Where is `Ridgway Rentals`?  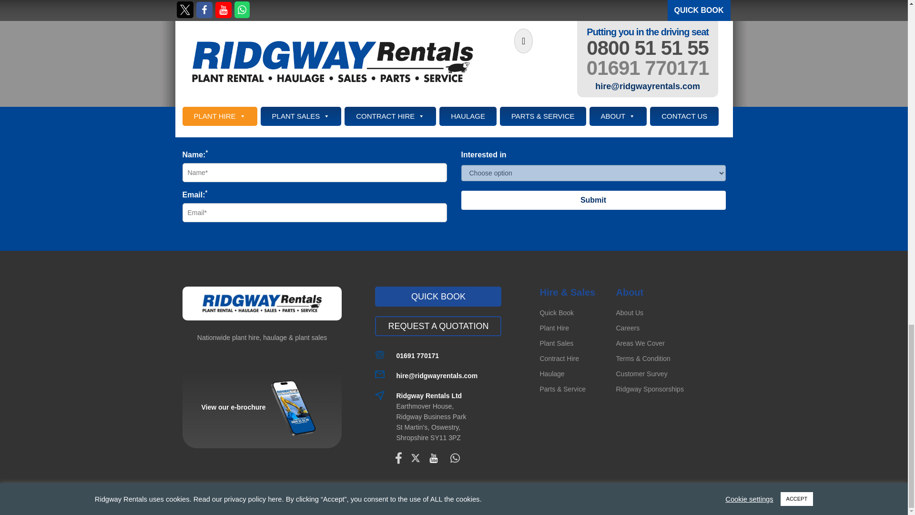 Ridgway Rentals is located at coordinates (262, 303).